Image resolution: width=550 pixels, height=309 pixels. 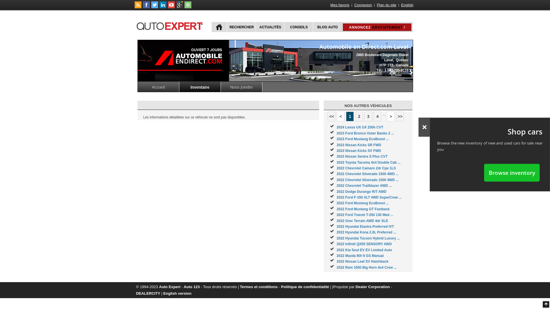 What do you see at coordinates (242, 87) in the screenshot?
I see `Nous joindre` at bounding box center [242, 87].